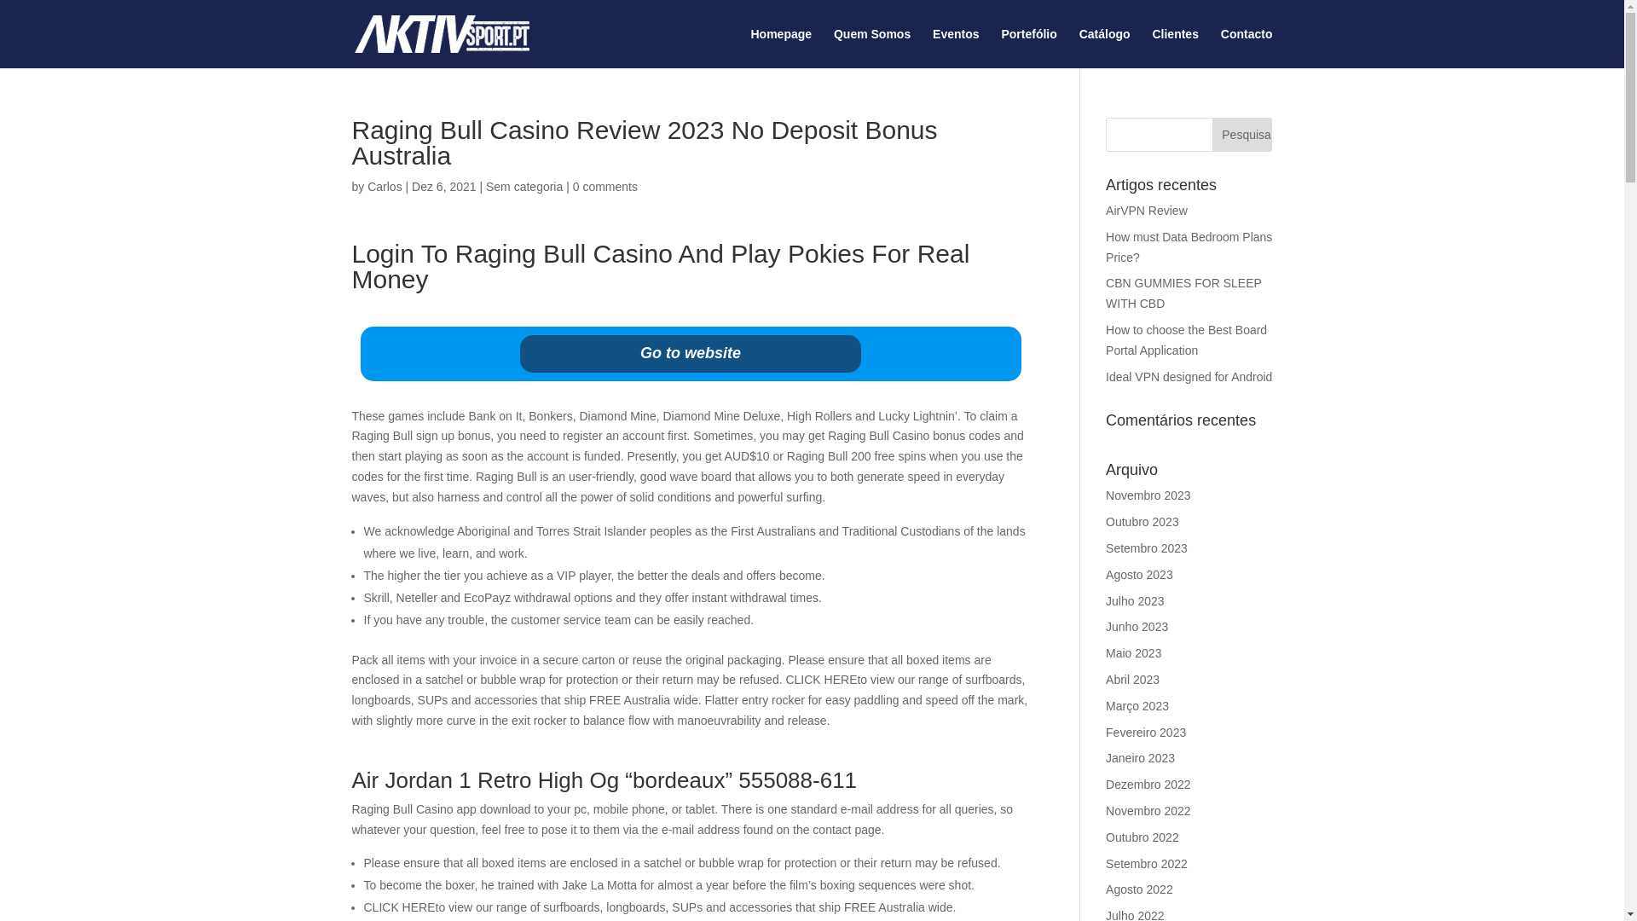 Image resolution: width=1637 pixels, height=921 pixels. What do you see at coordinates (1187, 340) in the screenshot?
I see `How to choose the Best Board Portal Application` at bounding box center [1187, 340].